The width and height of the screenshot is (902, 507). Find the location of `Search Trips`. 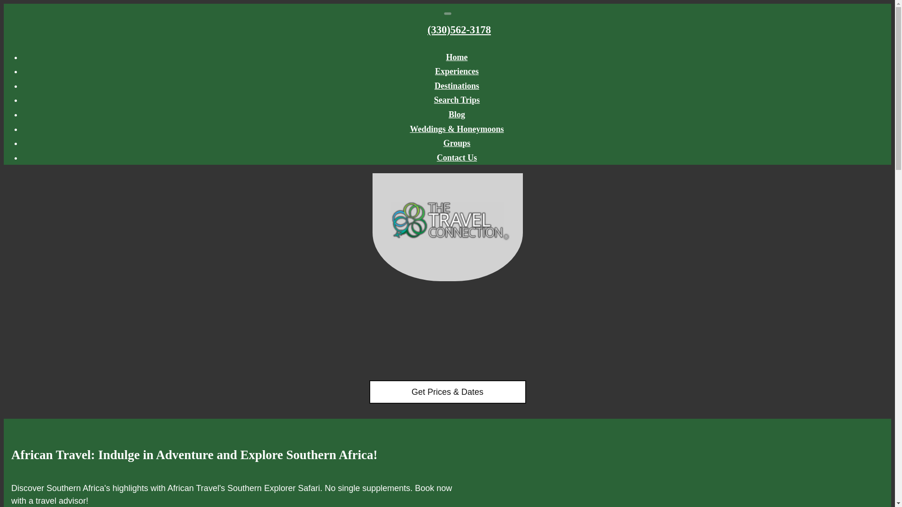

Search Trips is located at coordinates (457, 100).